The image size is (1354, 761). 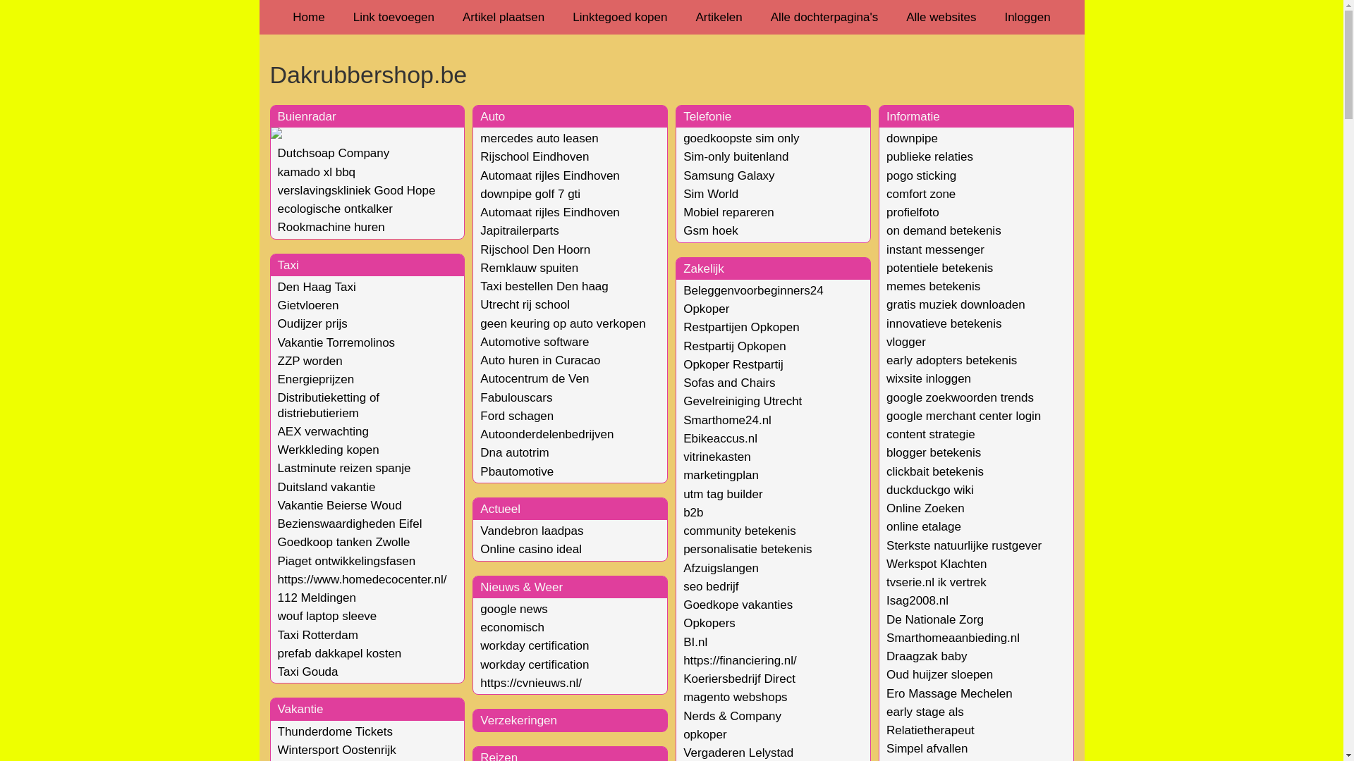 What do you see at coordinates (963, 416) in the screenshot?
I see `google merchant center login` at bounding box center [963, 416].